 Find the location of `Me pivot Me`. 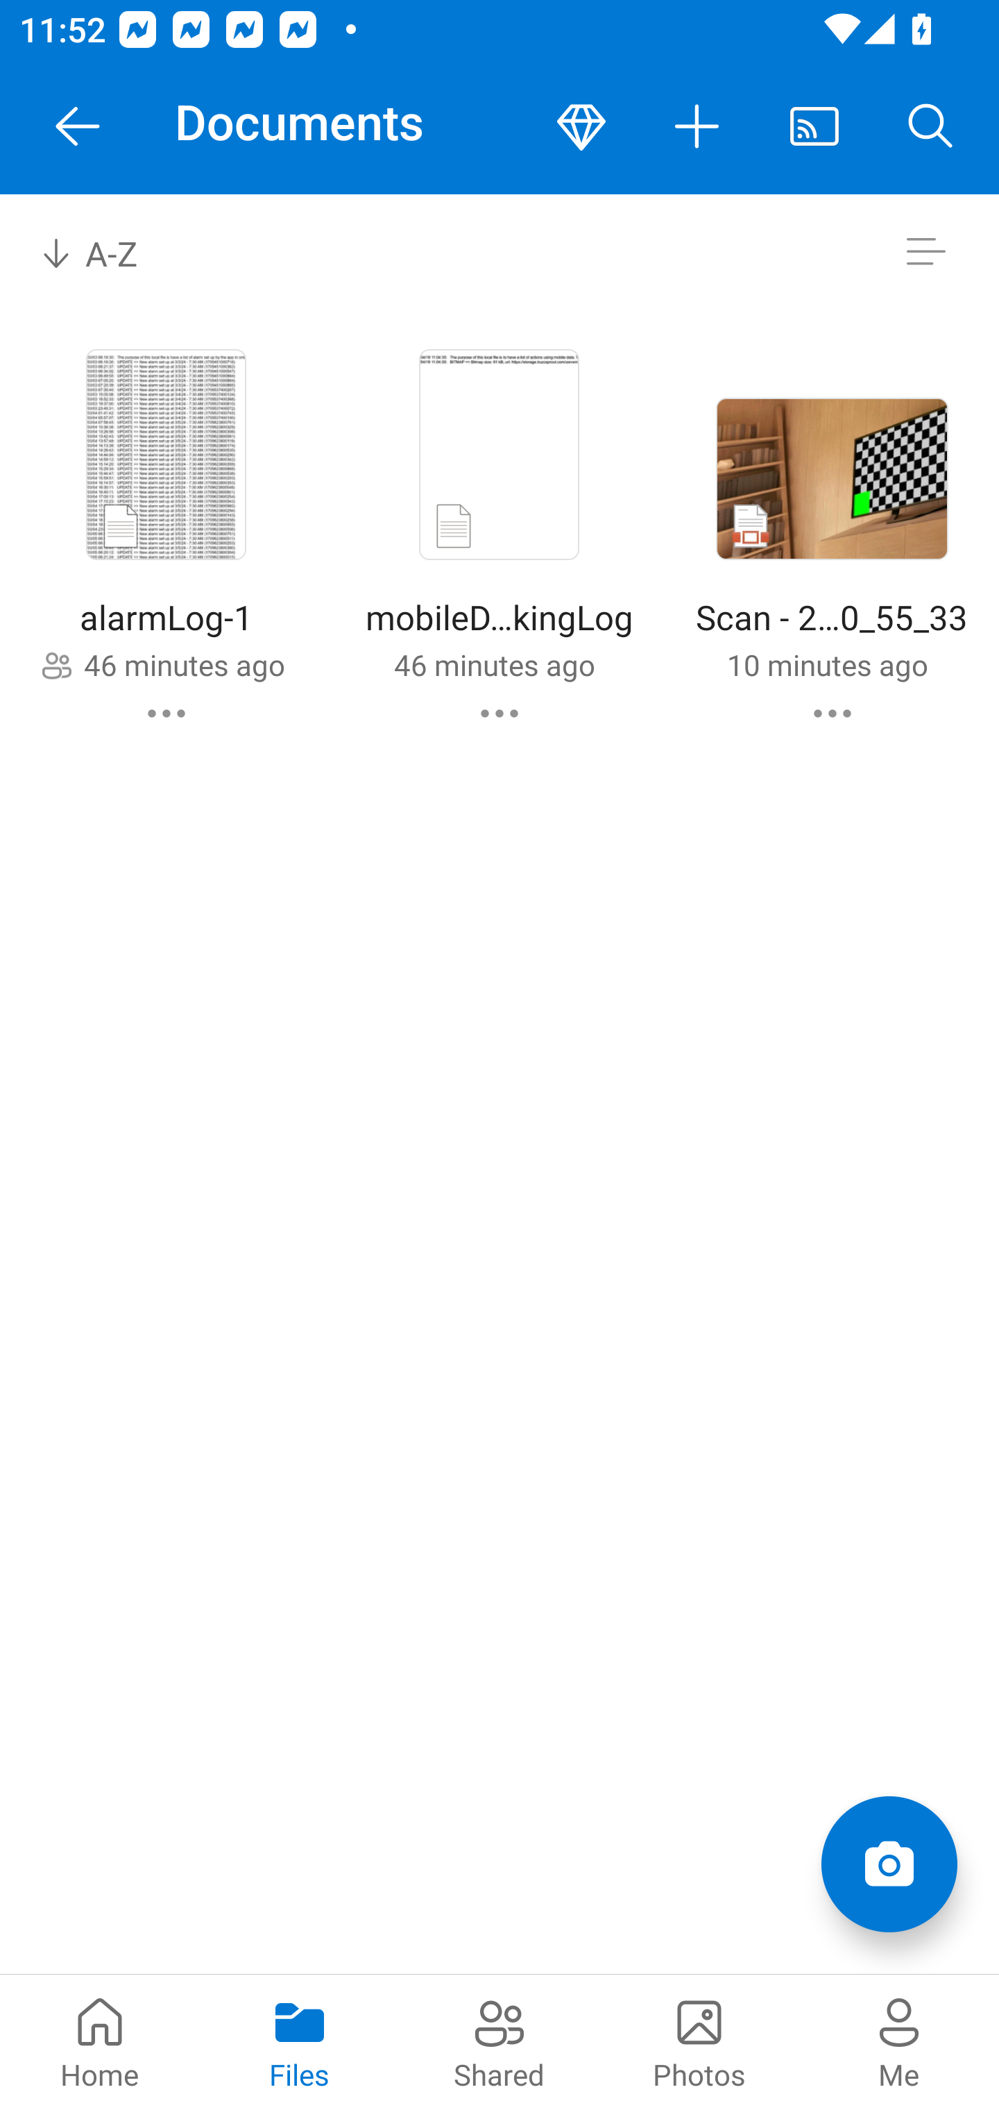

Me pivot Me is located at coordinates (899, 2042).